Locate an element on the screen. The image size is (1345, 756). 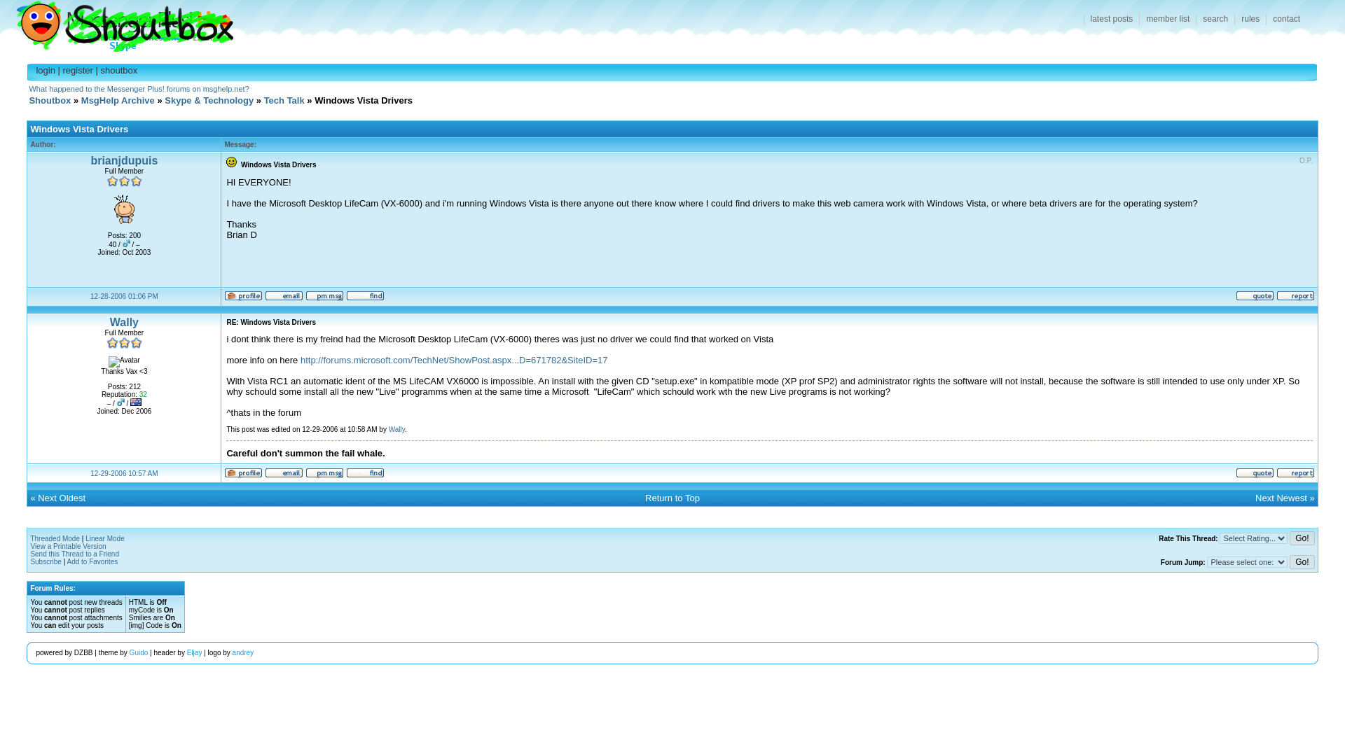
MsgHelp Archive is located at coordinates (118, 101).